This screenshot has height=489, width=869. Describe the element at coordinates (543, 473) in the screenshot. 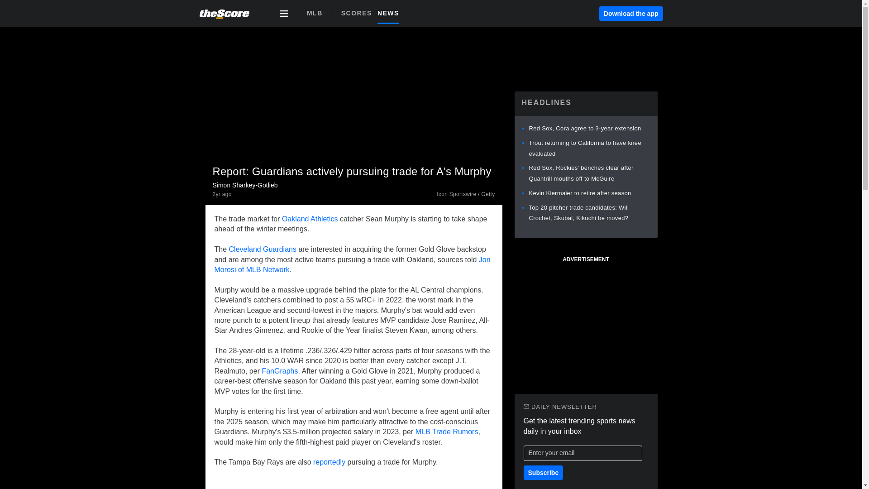

I see `Subscribe` at that location.